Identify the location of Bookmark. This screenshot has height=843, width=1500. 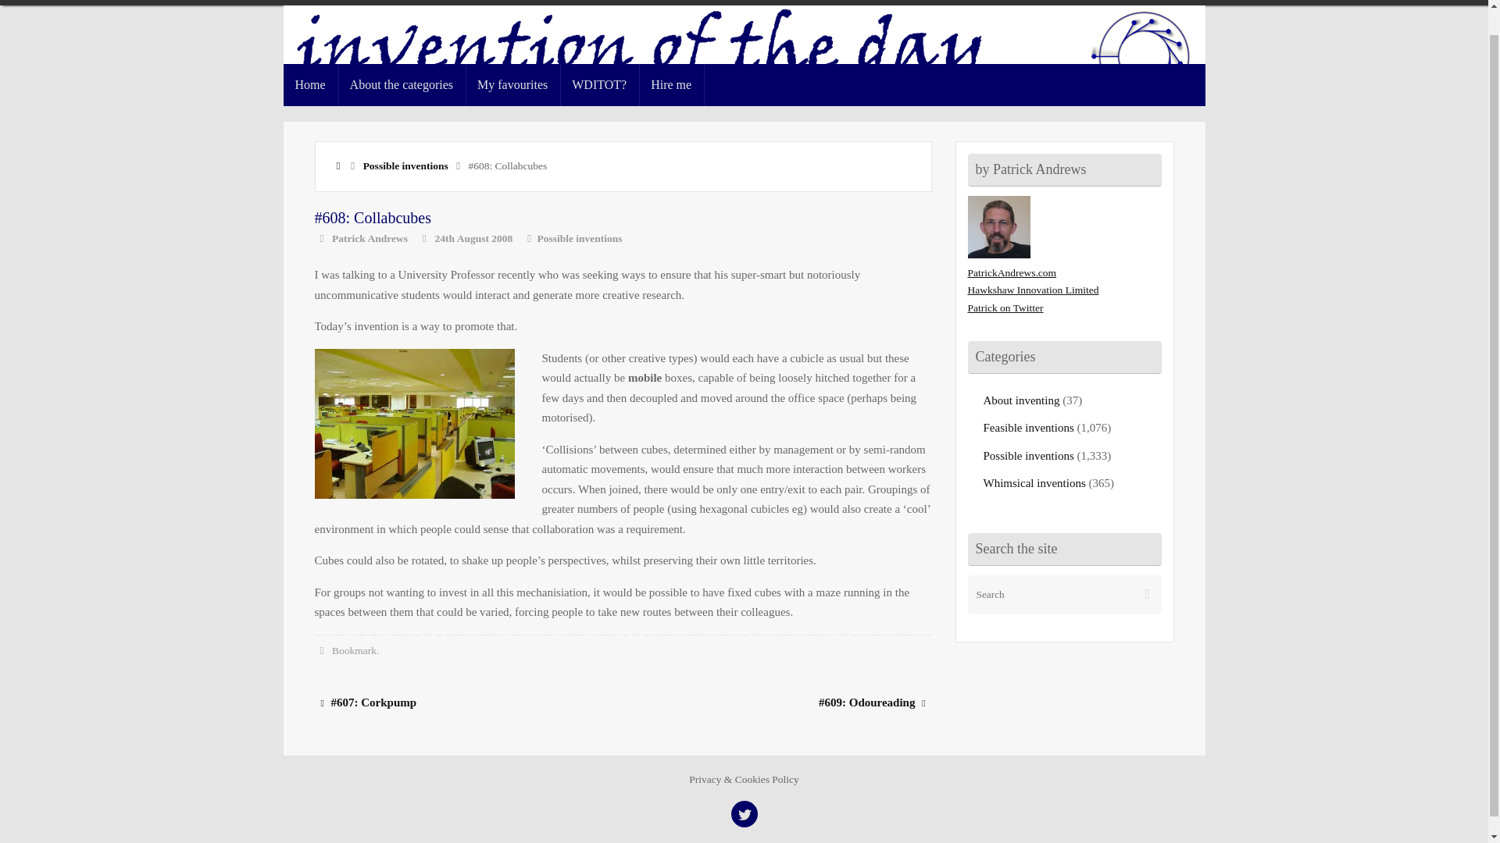
(353, 651).